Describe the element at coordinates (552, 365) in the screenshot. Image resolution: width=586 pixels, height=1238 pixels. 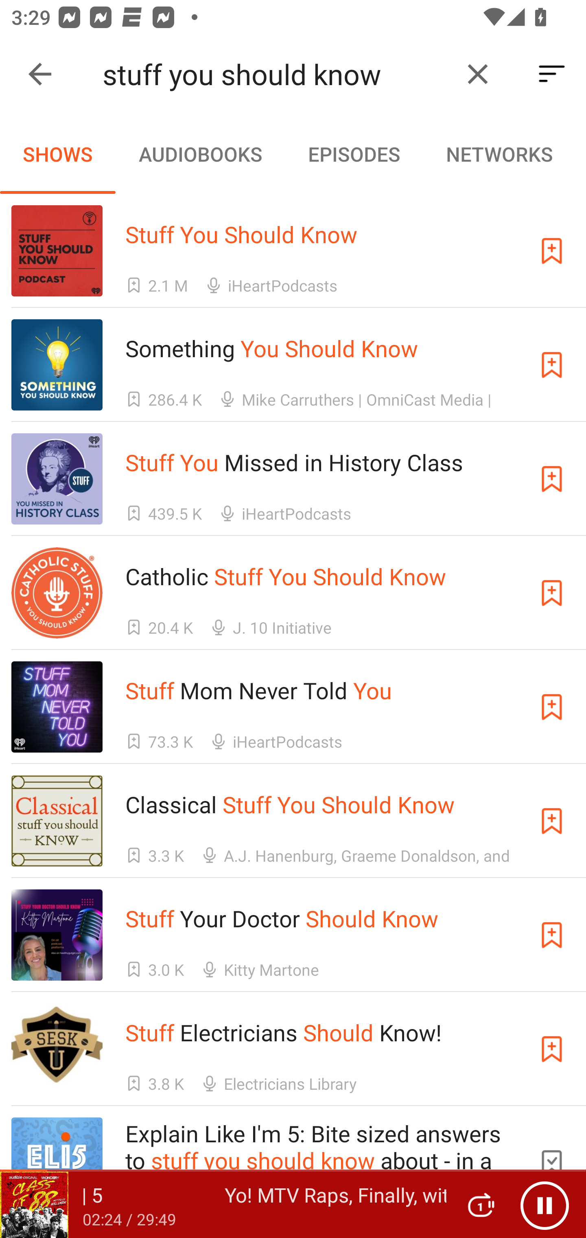
I see `Subscribe` at that location.